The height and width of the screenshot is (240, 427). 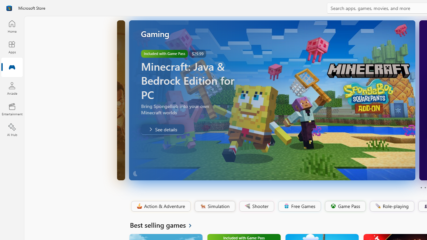 I want to click on Free Games, so click(x=299, y=206).